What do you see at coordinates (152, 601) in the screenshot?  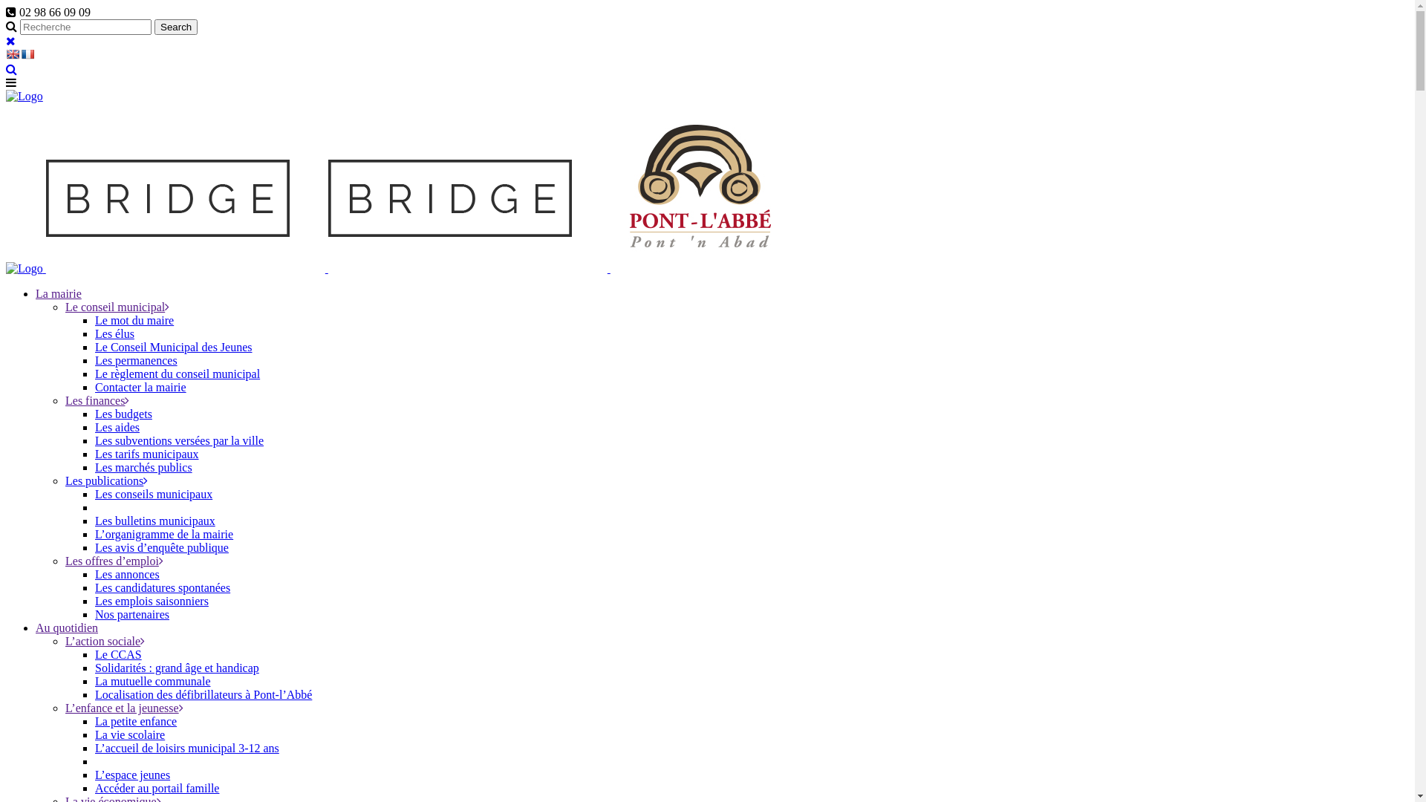 I see `Les emplois saisonniers` at bounding box center [152, 601].